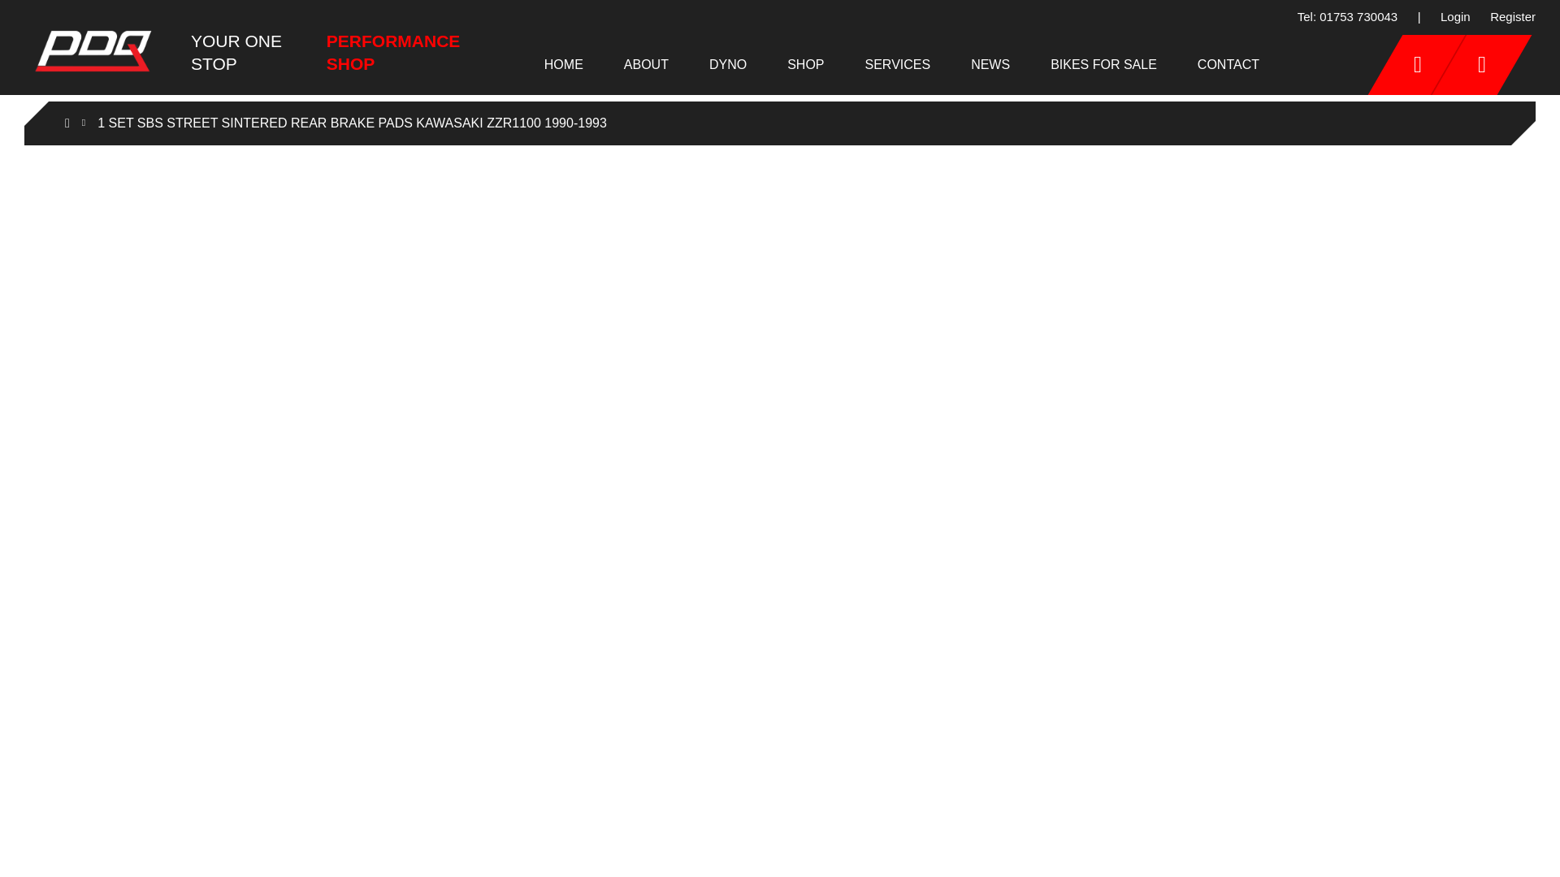  Describe the element at coordinates (990, 63) in the screenshot. I see `NEWS` at that location.